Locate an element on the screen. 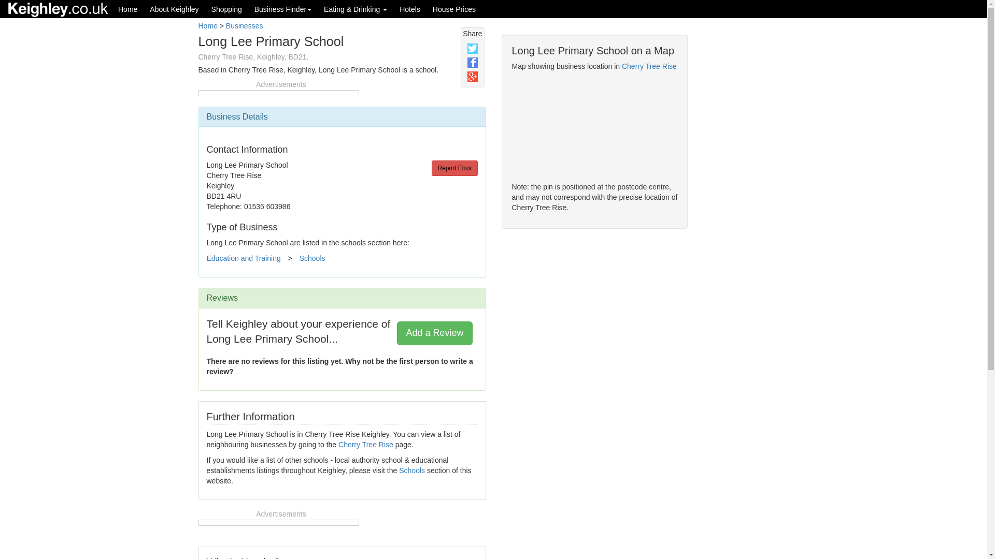 This screenshot has width=995, height=559. Report Error is located at coordinates (454, 168).